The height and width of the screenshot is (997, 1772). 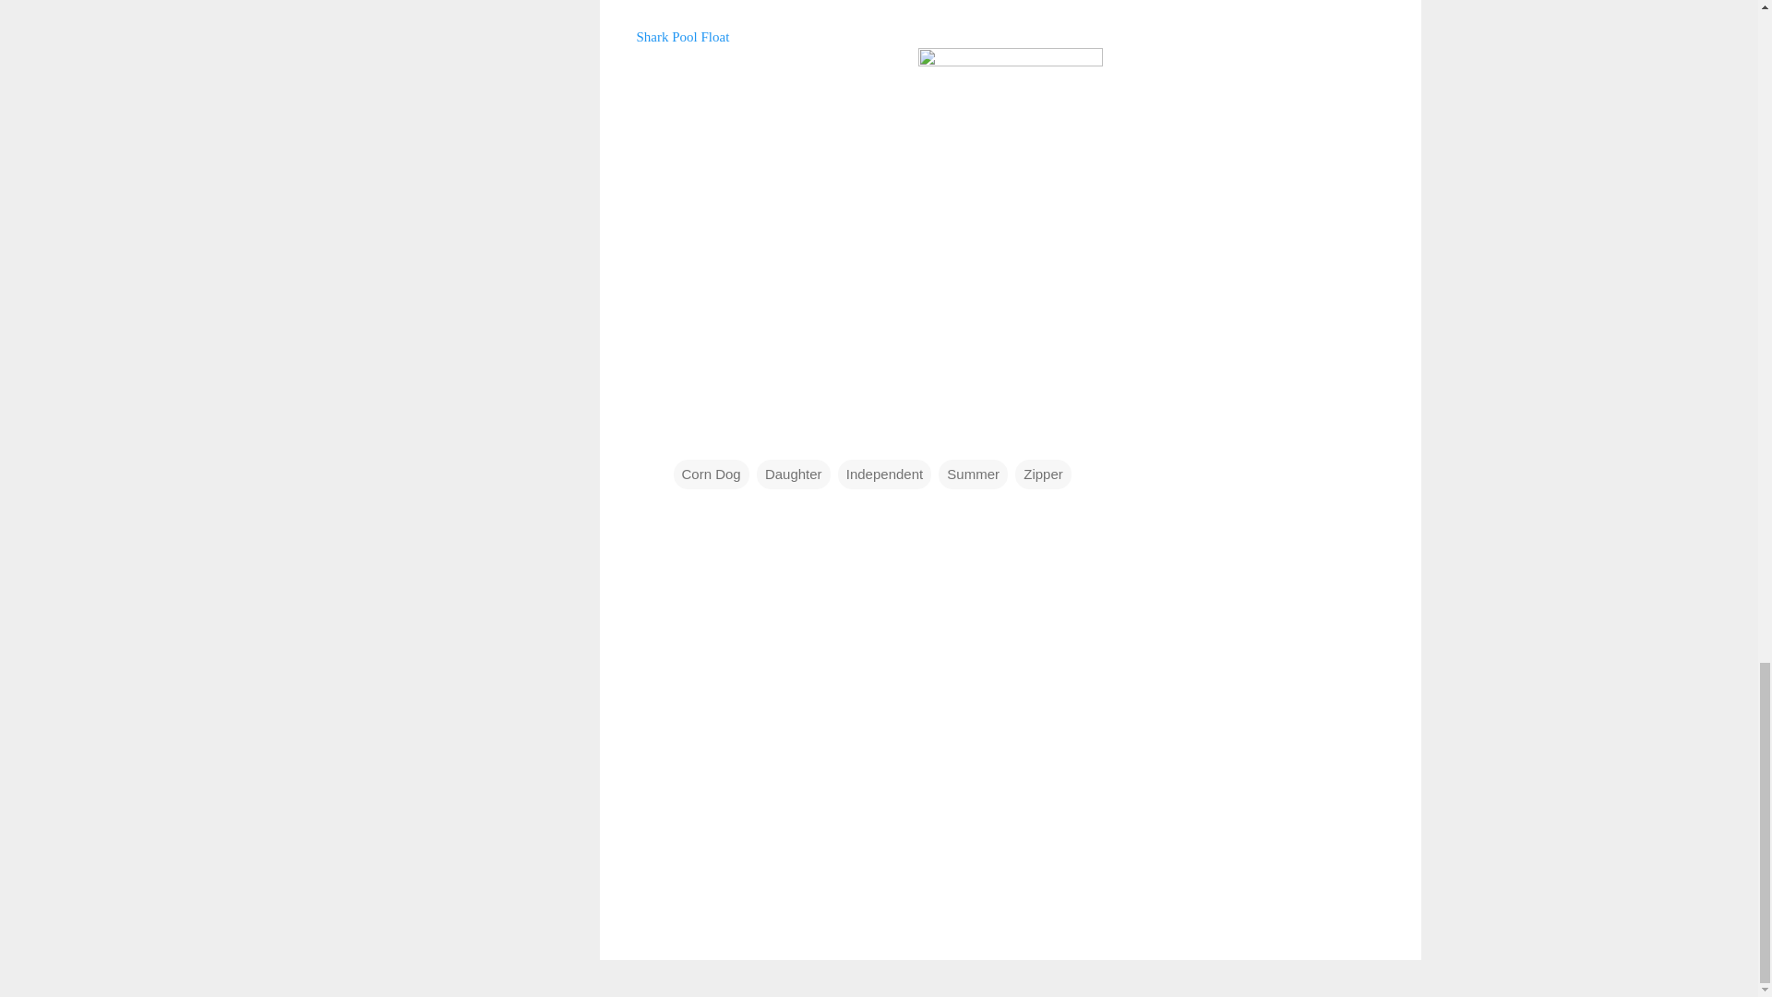 What do you see at coordinates (1043, 474) in the screenshot?
I see `Zipper` at bounding box center [1043, 474].